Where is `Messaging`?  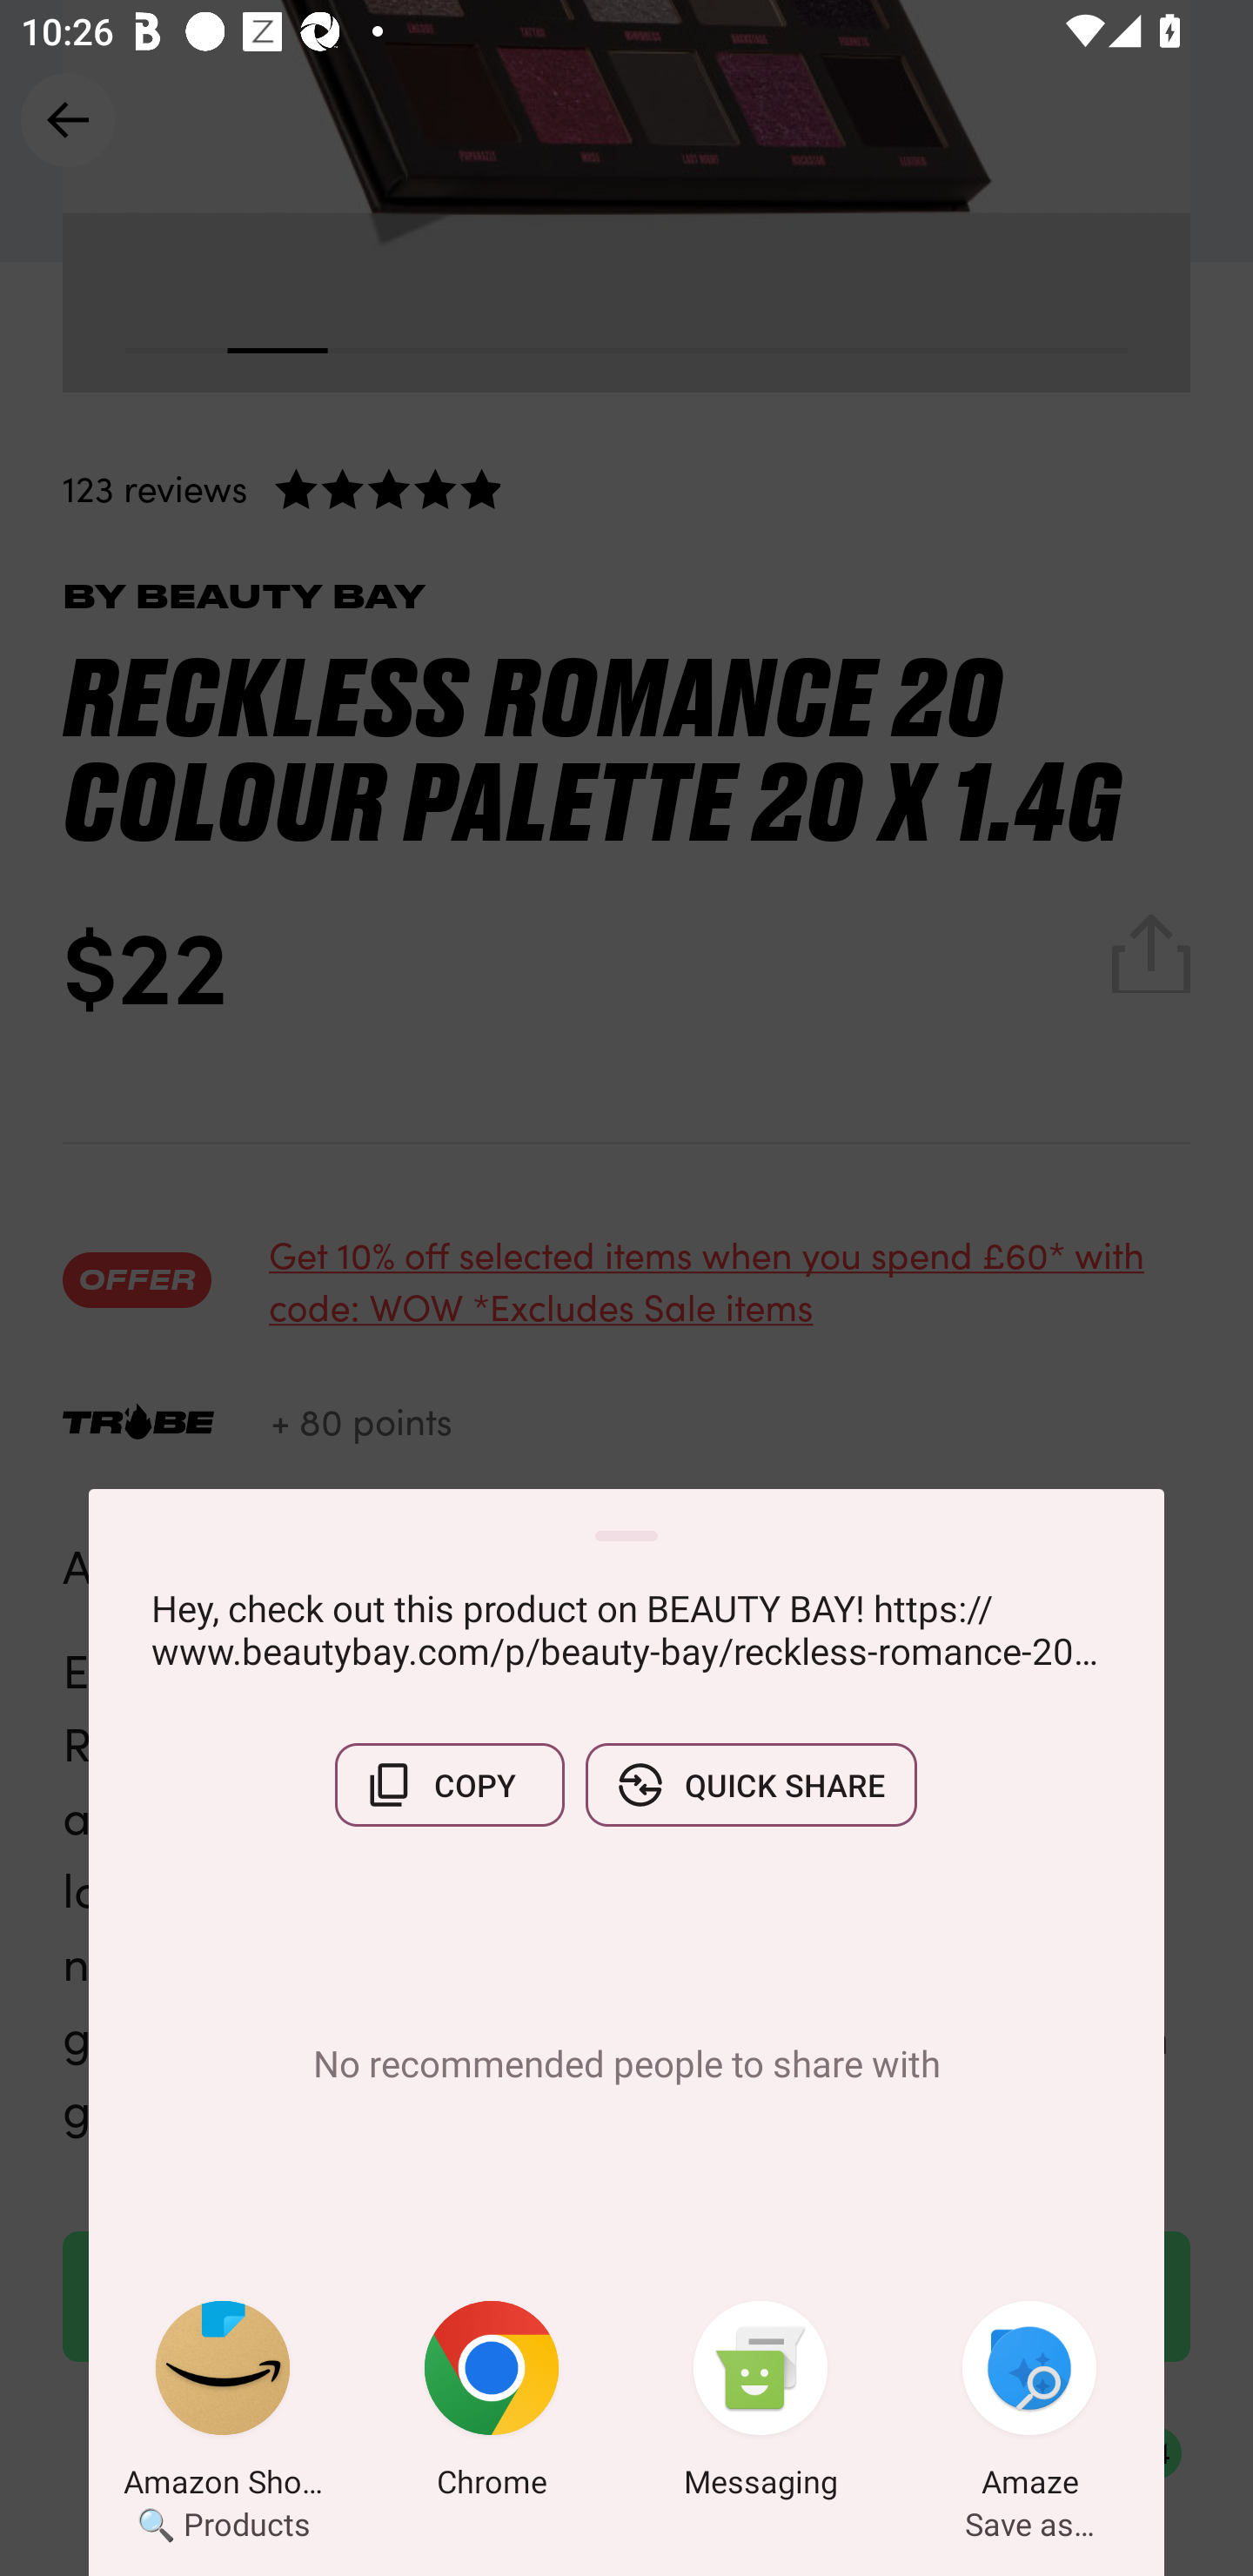 Messaging is located at coordinates (761, 2405).